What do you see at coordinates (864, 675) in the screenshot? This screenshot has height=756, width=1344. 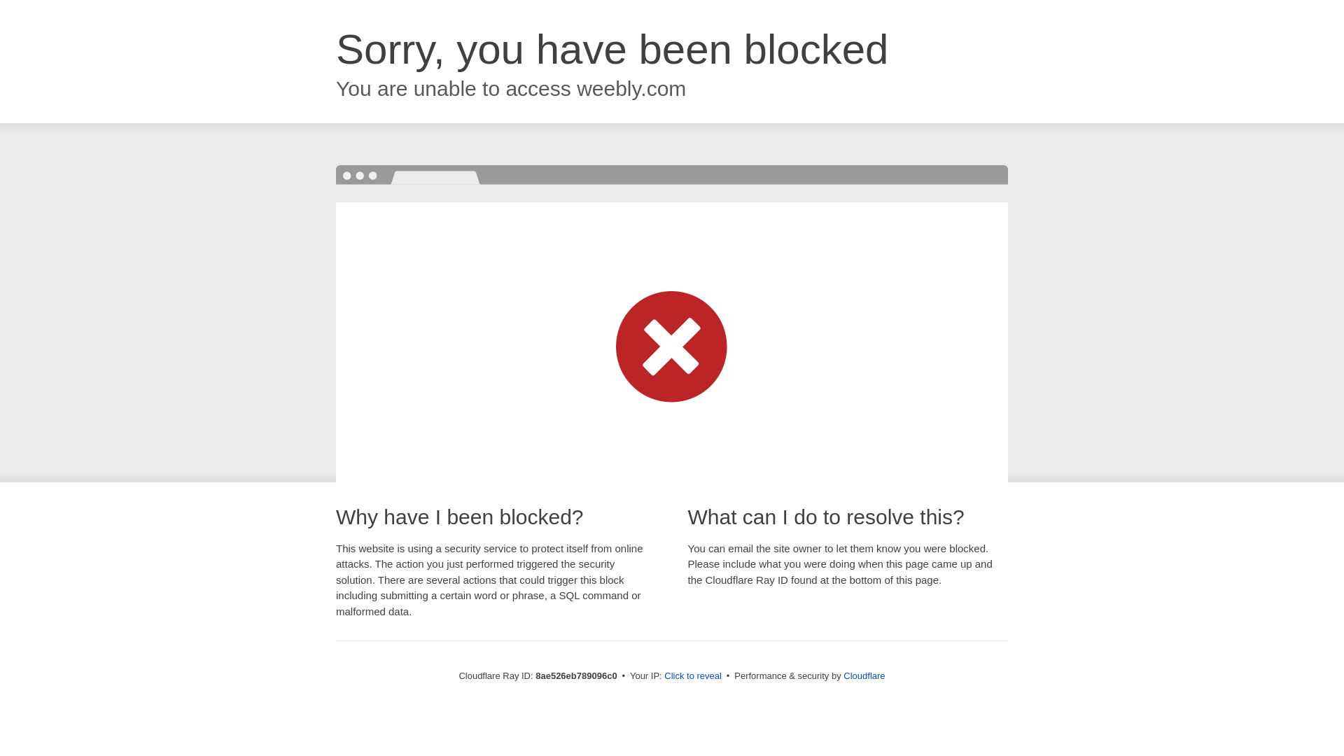 I see `Cloudflare` at bounding box center [864, 675].